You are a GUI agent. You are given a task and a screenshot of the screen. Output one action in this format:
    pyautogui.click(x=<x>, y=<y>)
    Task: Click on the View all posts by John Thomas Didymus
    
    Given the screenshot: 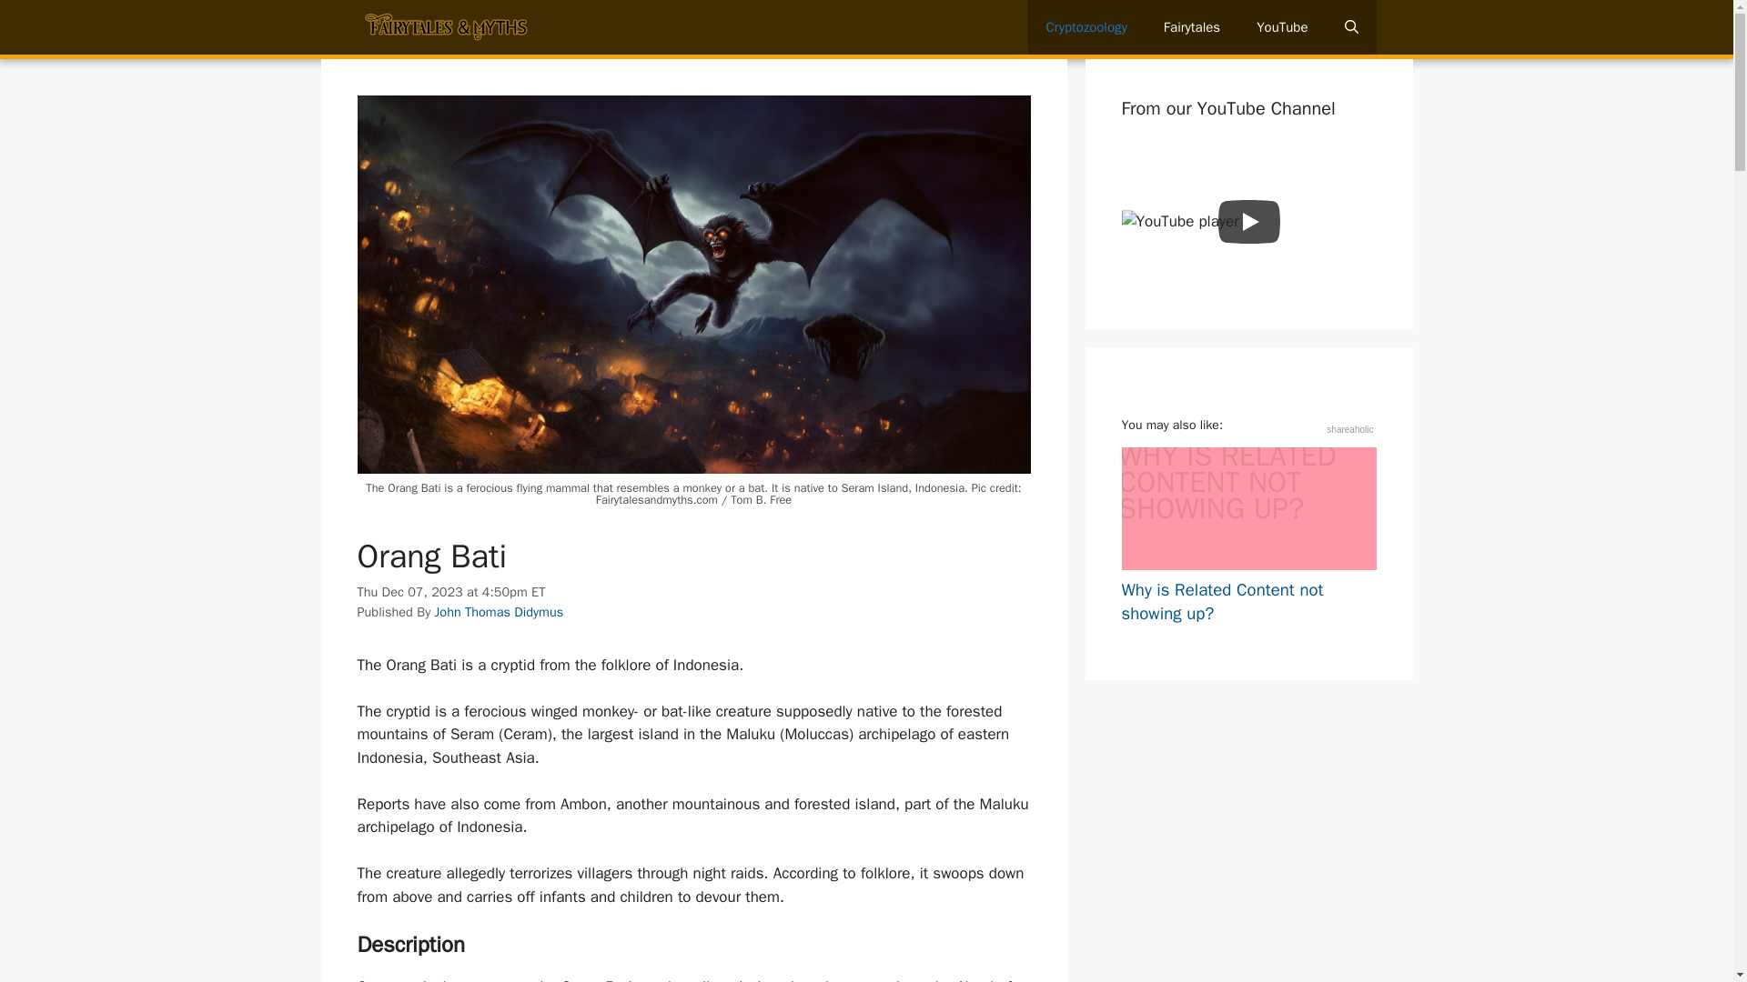 What is the action you would take?
    pyautogui.click(x=500, y=611)
    